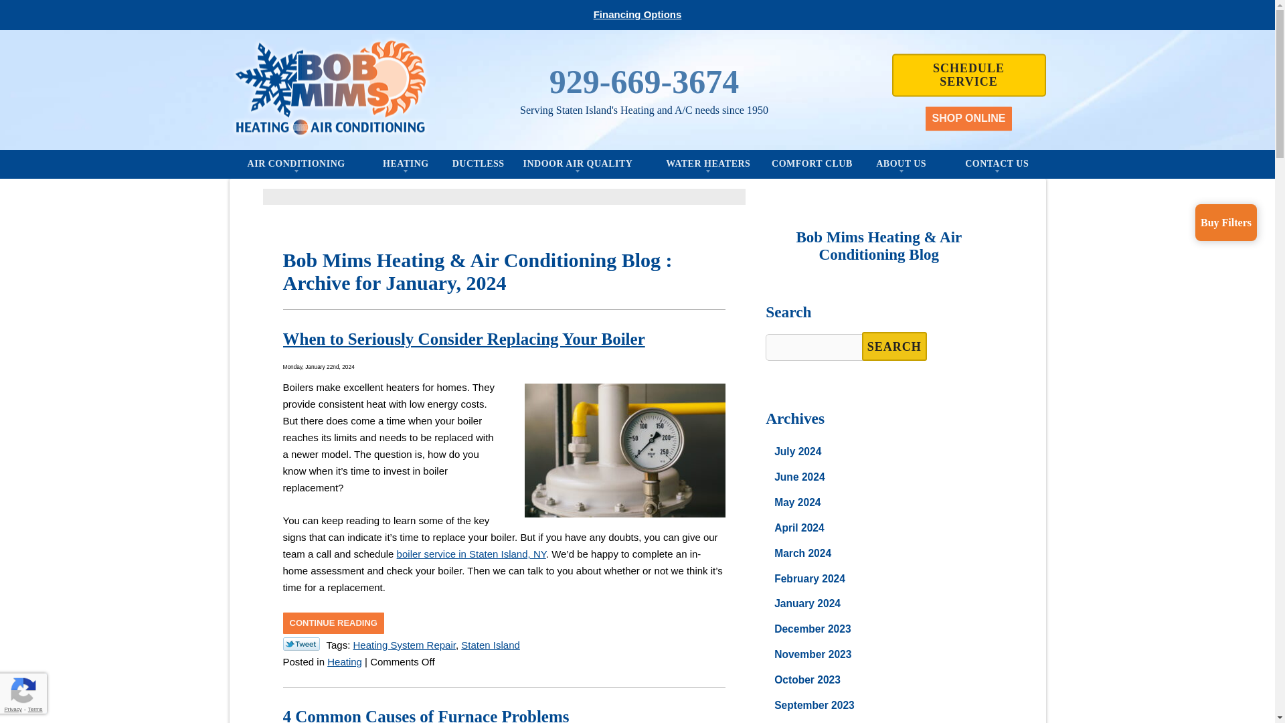 The width and height of the screenshot is (1285, 723). I want to click on SCHEDULE SERVICE, so click(968, 74).